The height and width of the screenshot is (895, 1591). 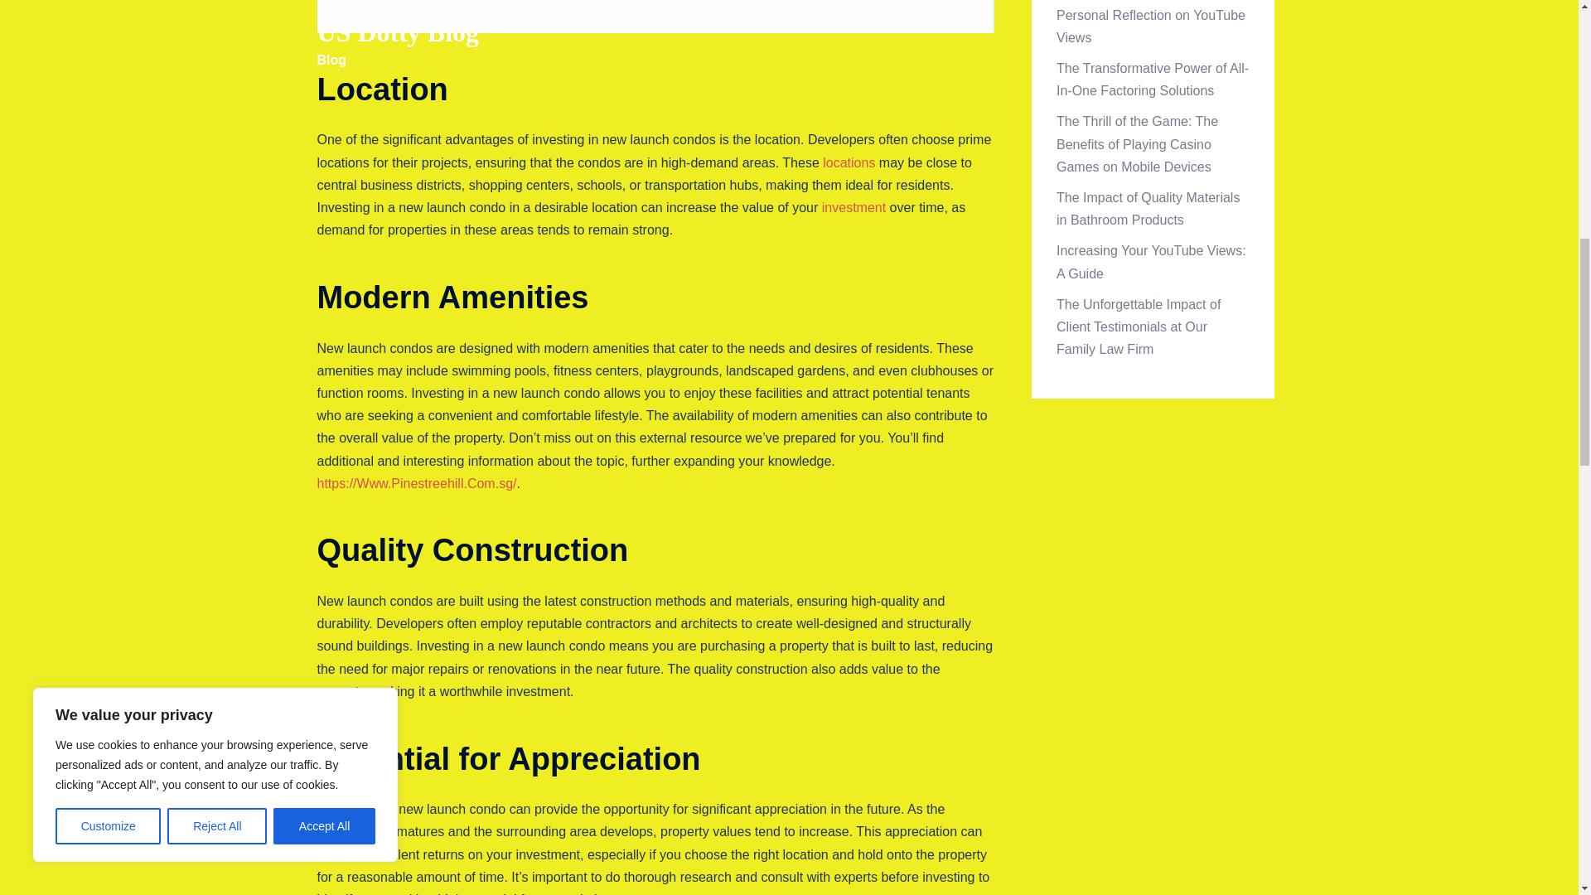 I want to click on locations, so click(x=849, y=162).